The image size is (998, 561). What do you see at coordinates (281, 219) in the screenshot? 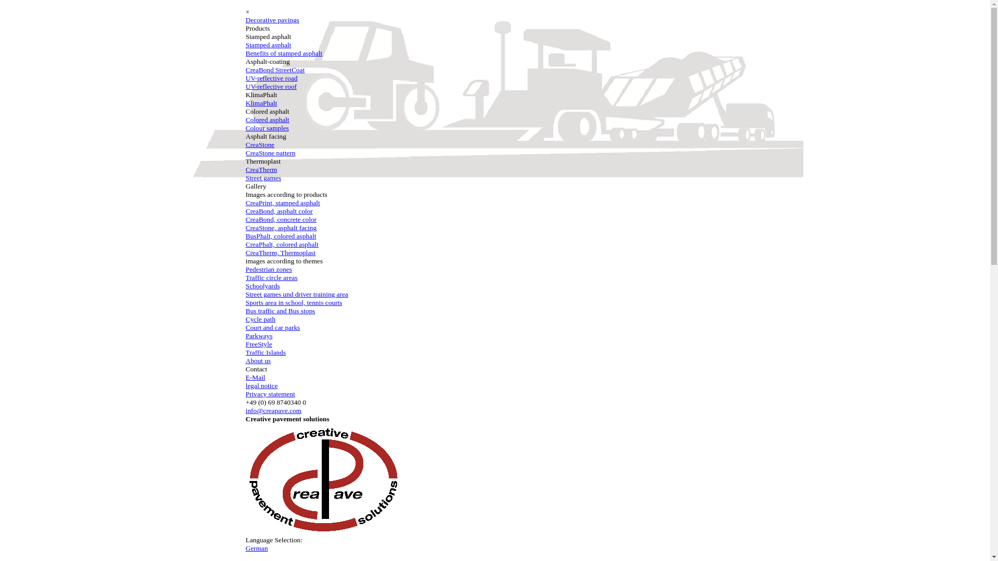
I see `CreaBond, concrete color` at bounding box center [281, 219].